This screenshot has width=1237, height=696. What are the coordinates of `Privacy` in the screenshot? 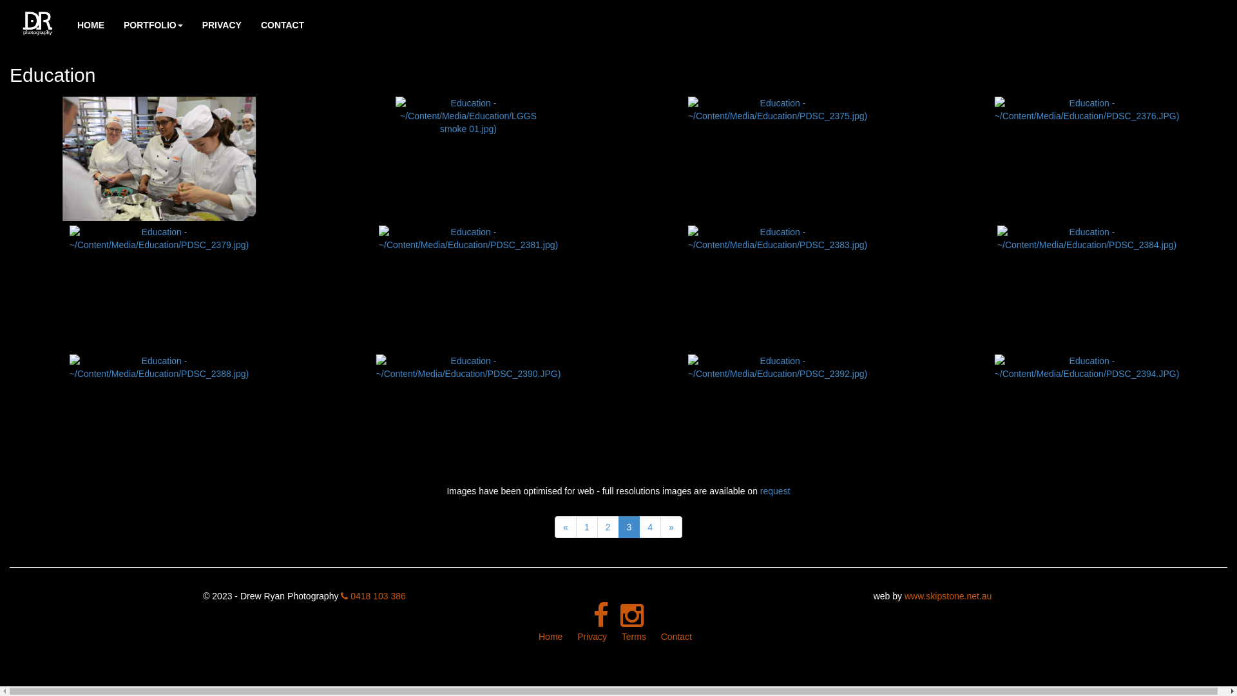 It's located at (592, 637).